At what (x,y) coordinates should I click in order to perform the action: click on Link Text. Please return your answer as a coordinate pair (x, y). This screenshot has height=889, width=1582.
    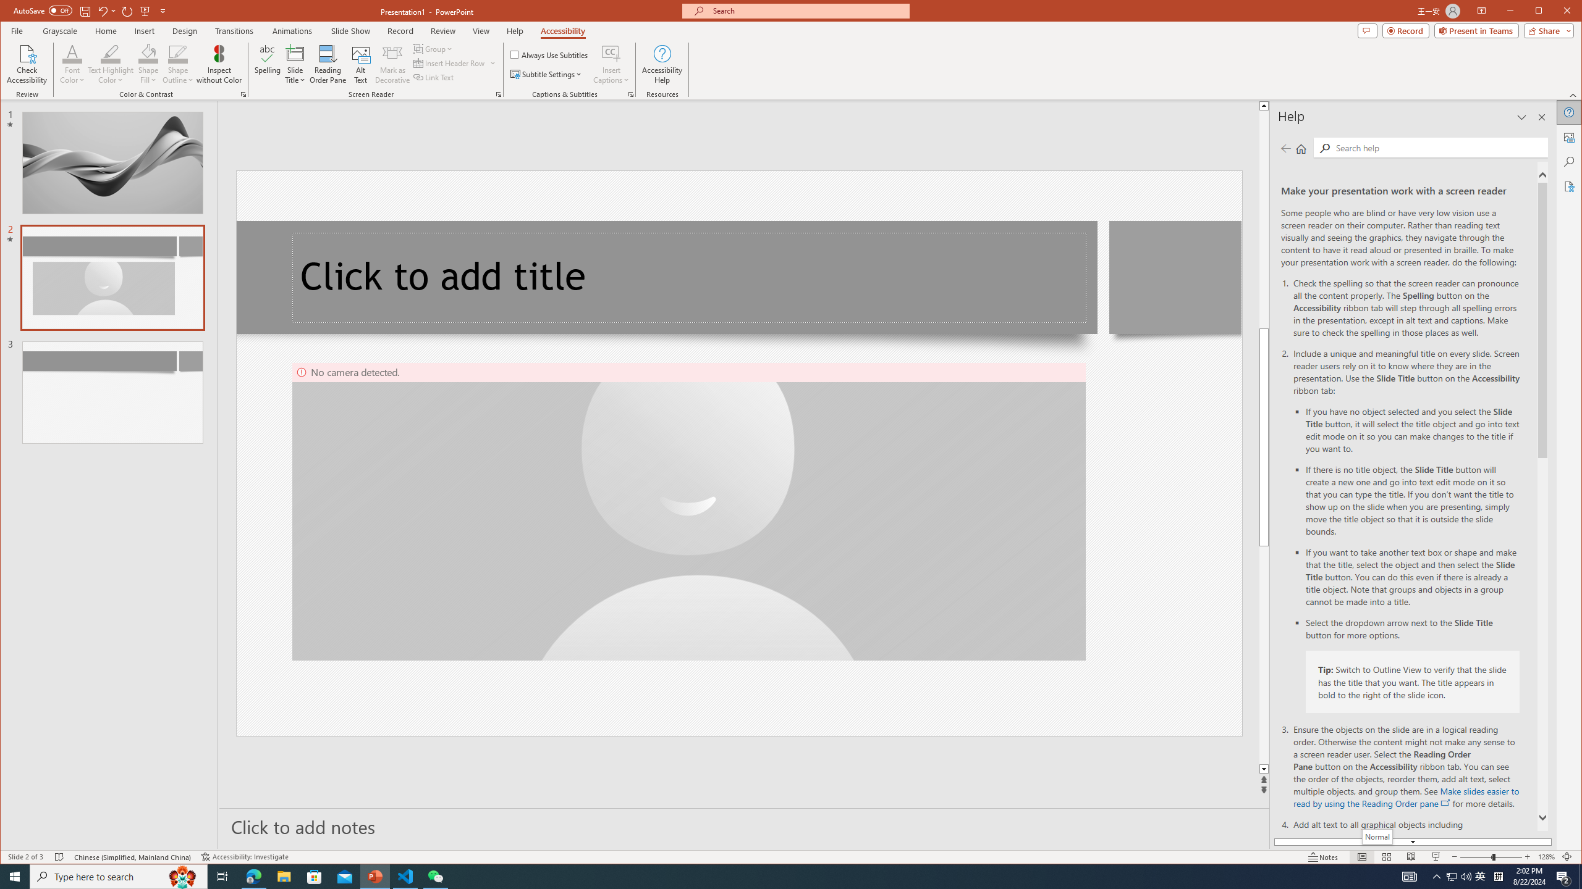
    Looking at the image, I should click on (434, 77).